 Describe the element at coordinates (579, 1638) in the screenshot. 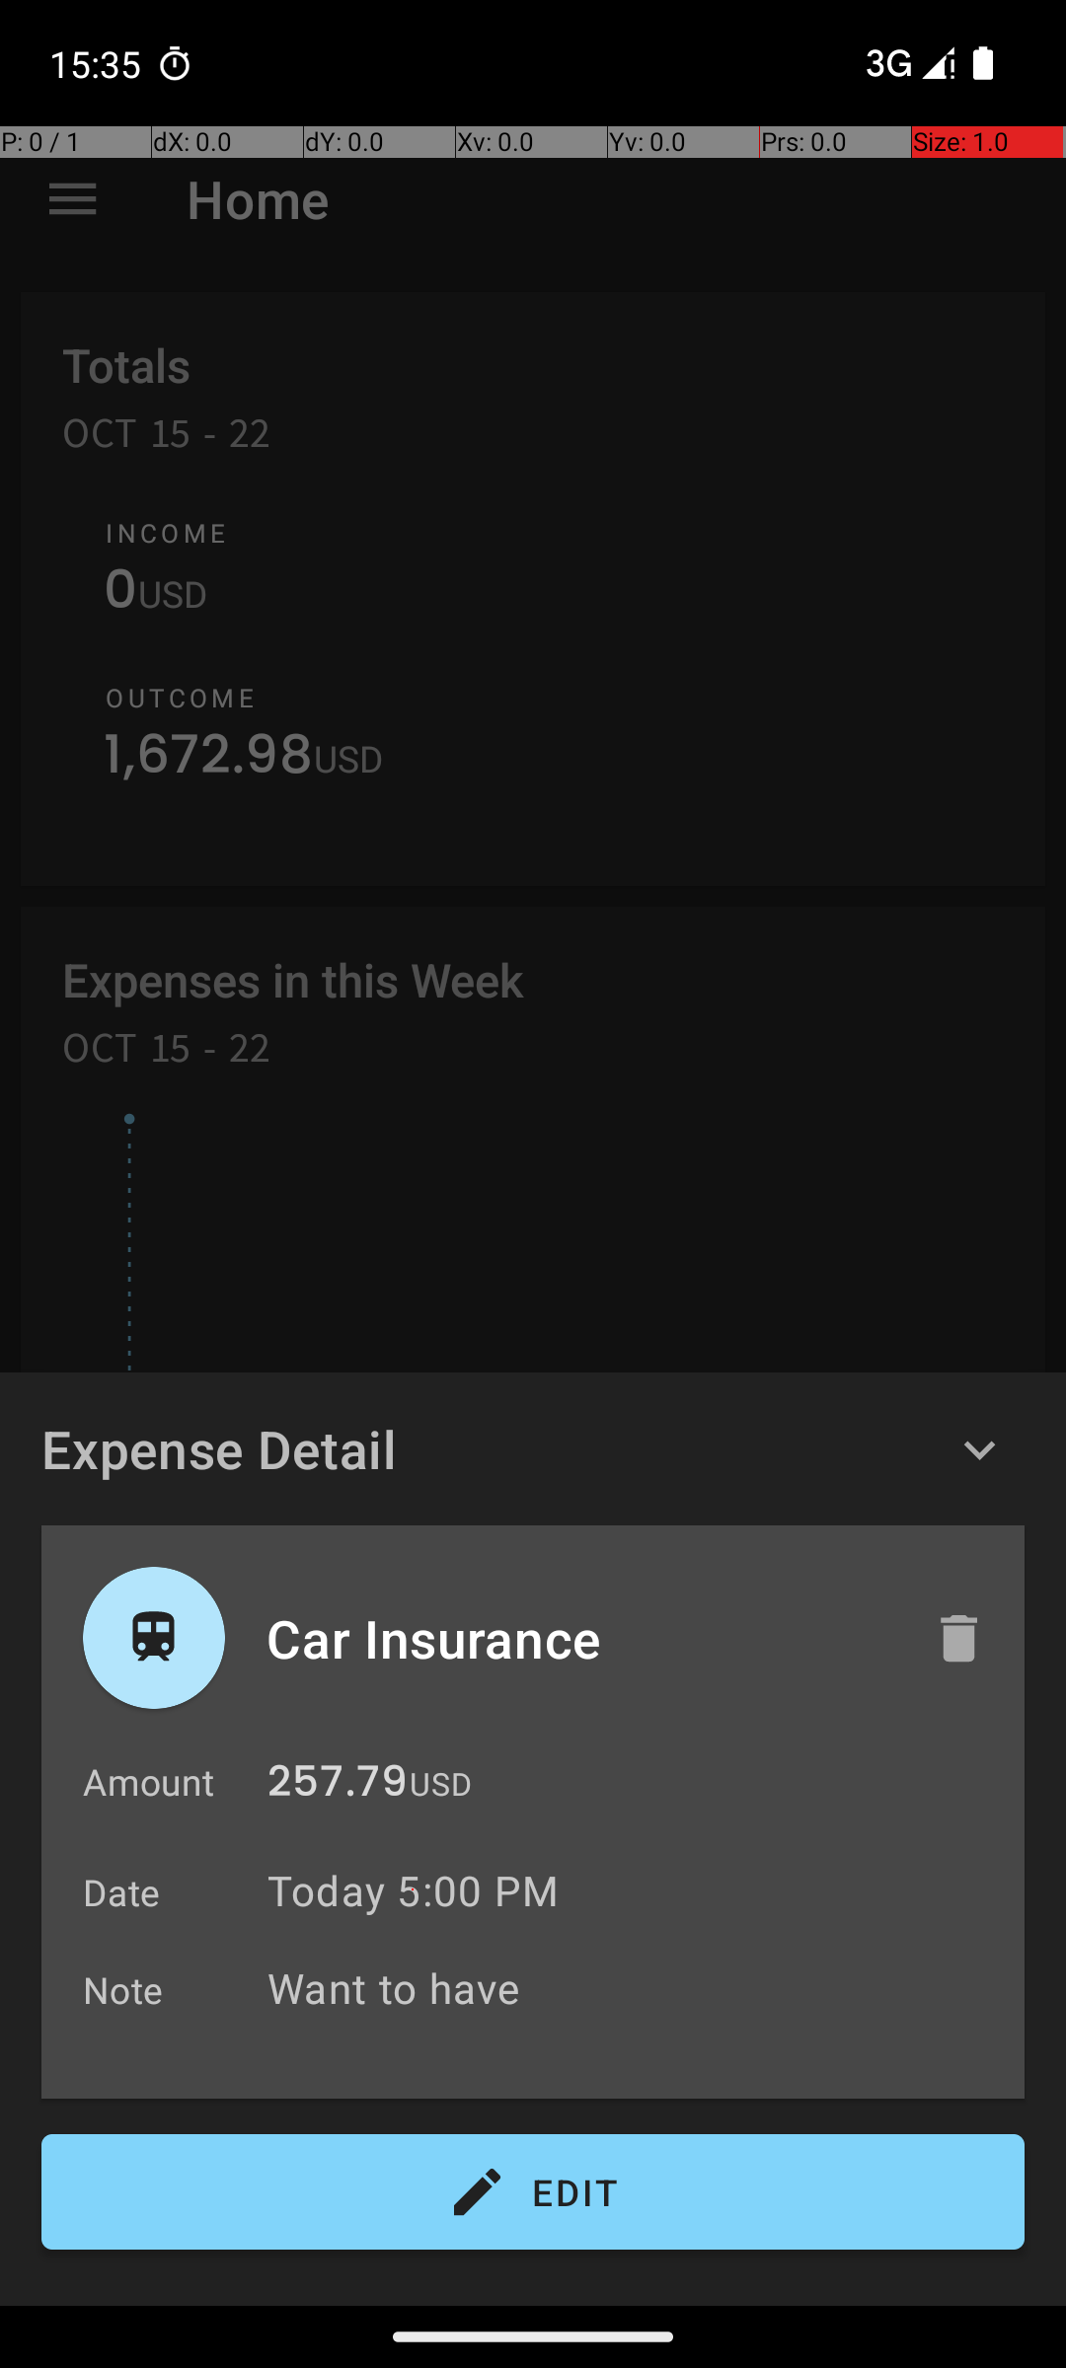

I see `Car Insurance` at that location.